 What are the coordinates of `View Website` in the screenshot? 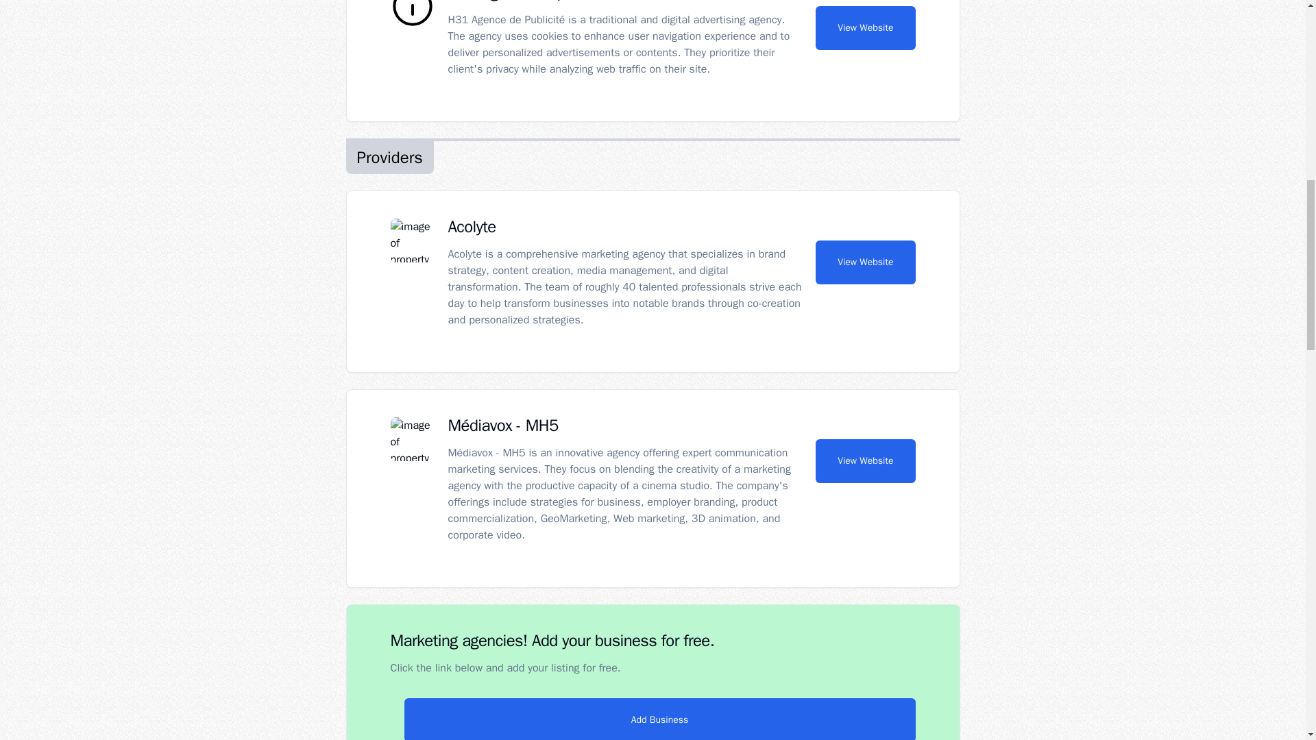 It's located at (865, 262).